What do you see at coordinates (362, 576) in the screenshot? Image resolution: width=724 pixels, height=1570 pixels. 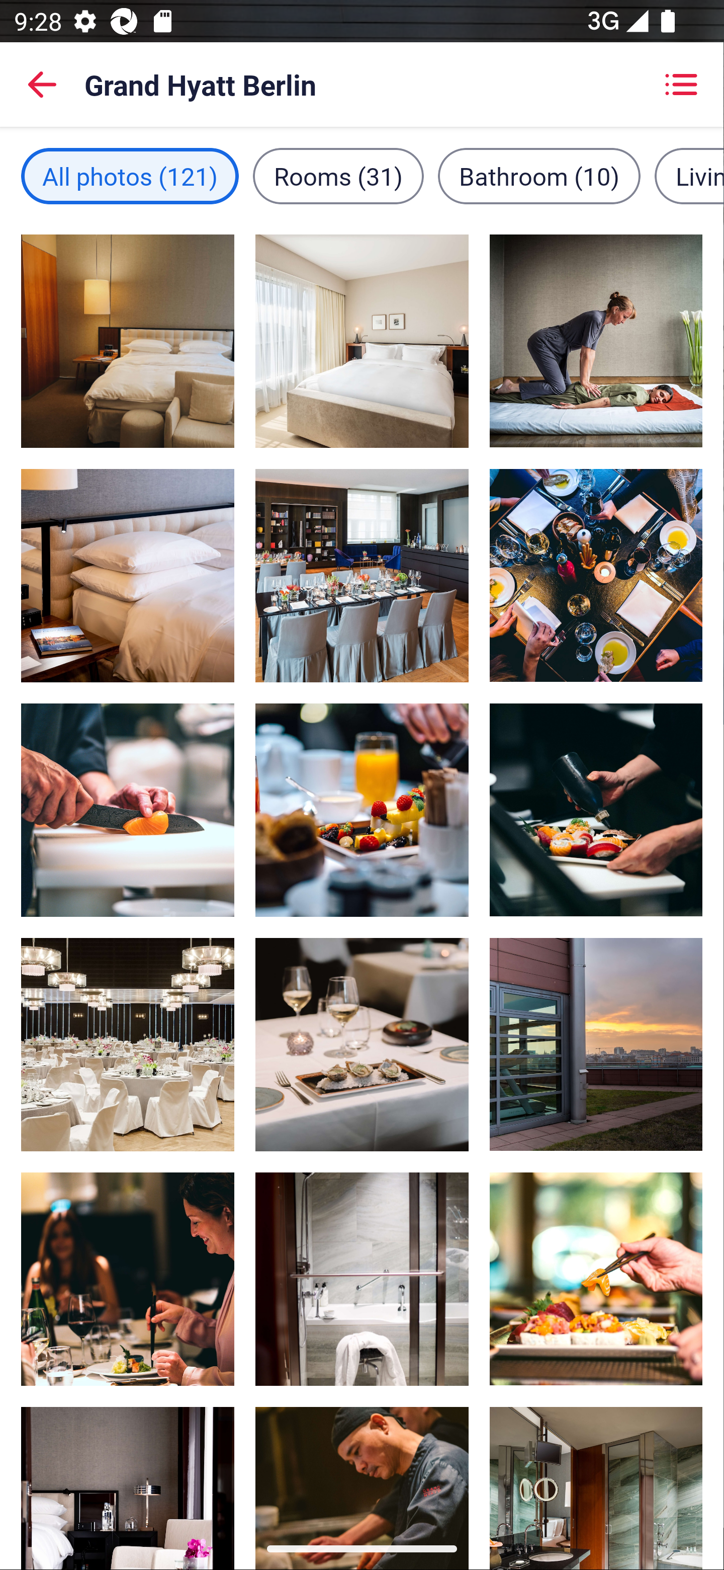 I see `Meeting facility, image` at bounding box center [362, 576].